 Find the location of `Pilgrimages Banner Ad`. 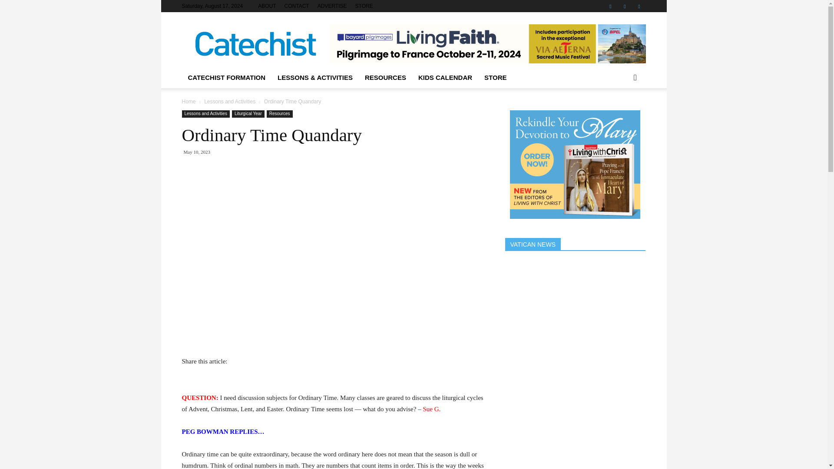

Pilgrimages Banner Ad is located at coordinates (487, 43).